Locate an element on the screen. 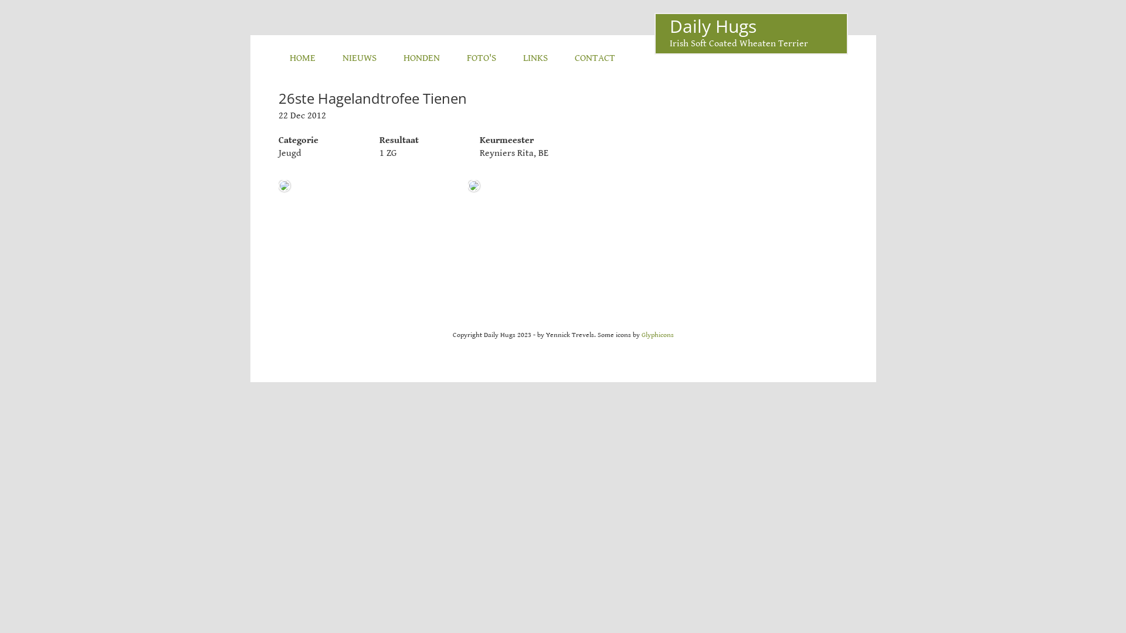  HOME is located at coordinates (302, 58).